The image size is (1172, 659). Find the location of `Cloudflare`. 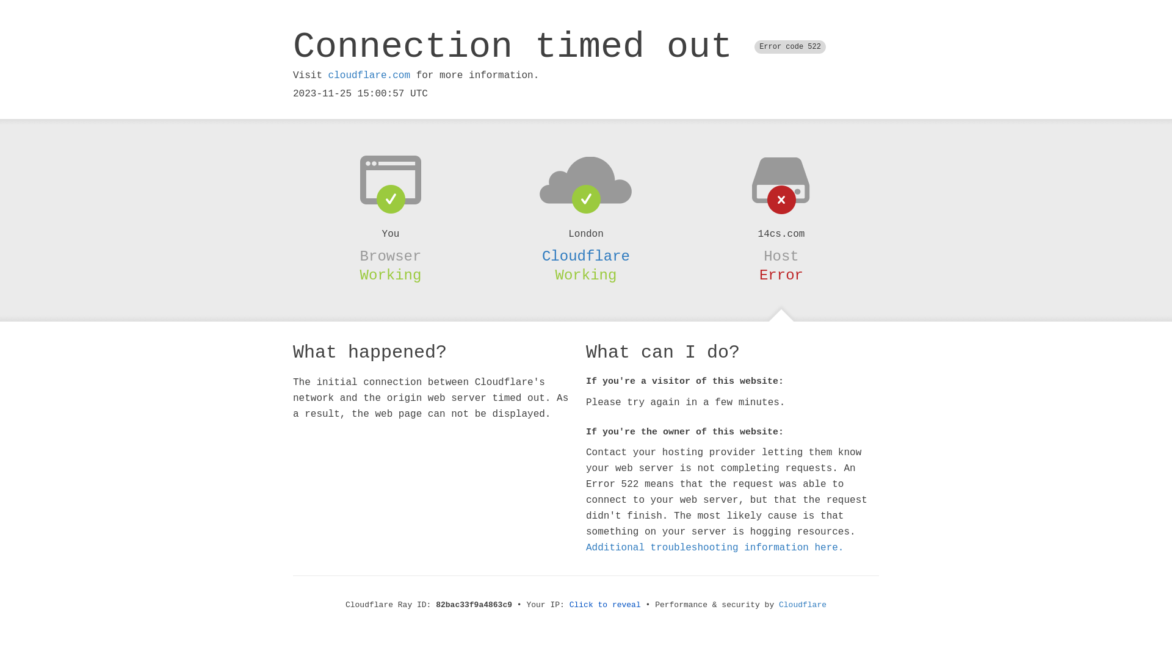

Cloudflare is located at coordinates (586, 256).